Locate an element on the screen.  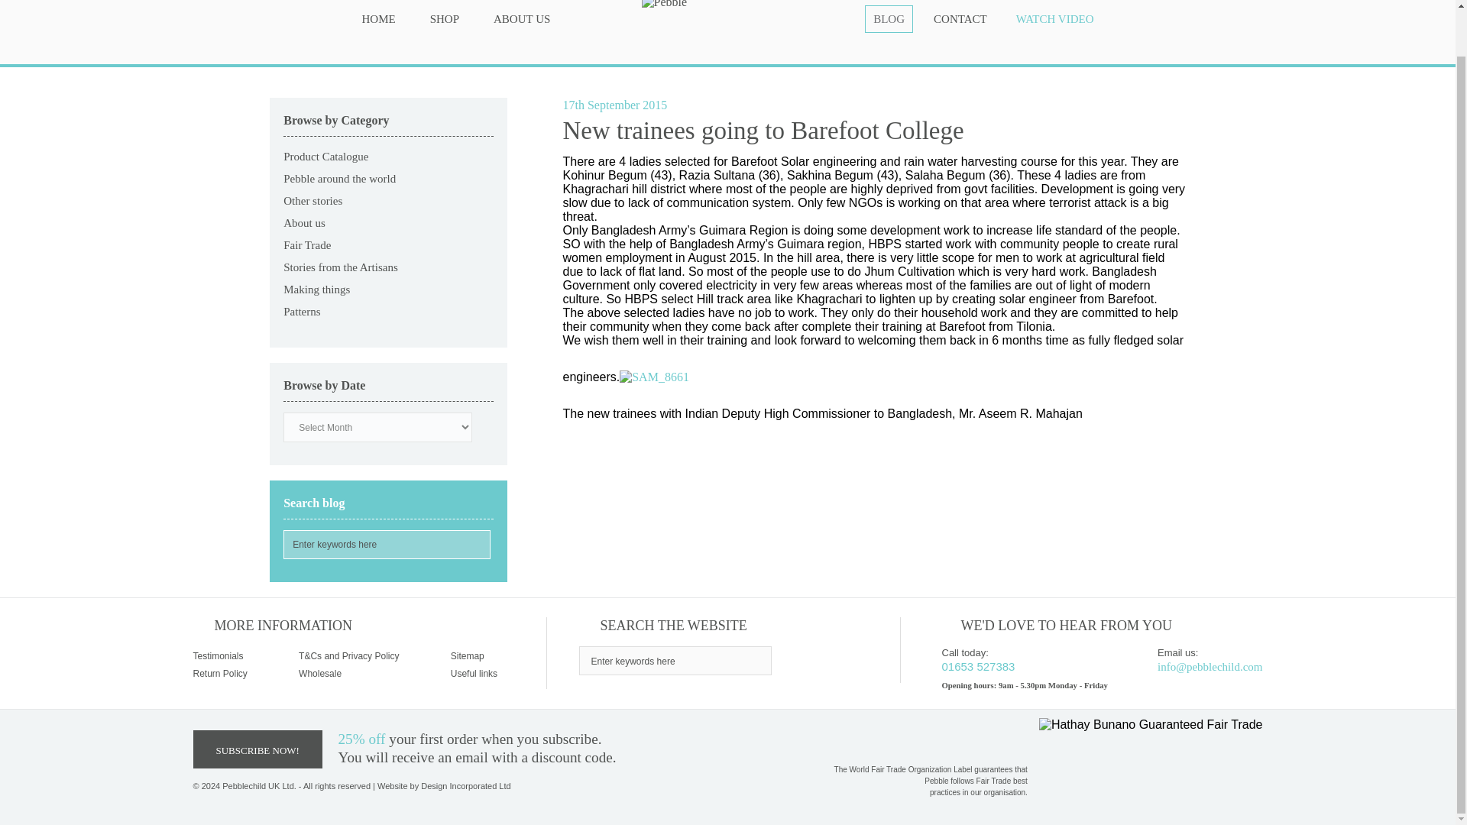
Making things is located at coordinates (316, 289).